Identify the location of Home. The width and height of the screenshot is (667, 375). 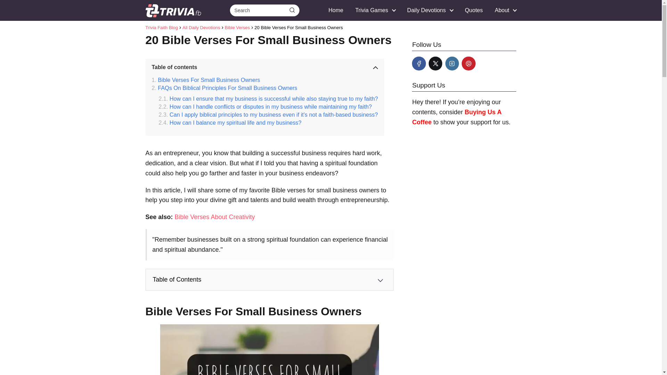
(336, 10).